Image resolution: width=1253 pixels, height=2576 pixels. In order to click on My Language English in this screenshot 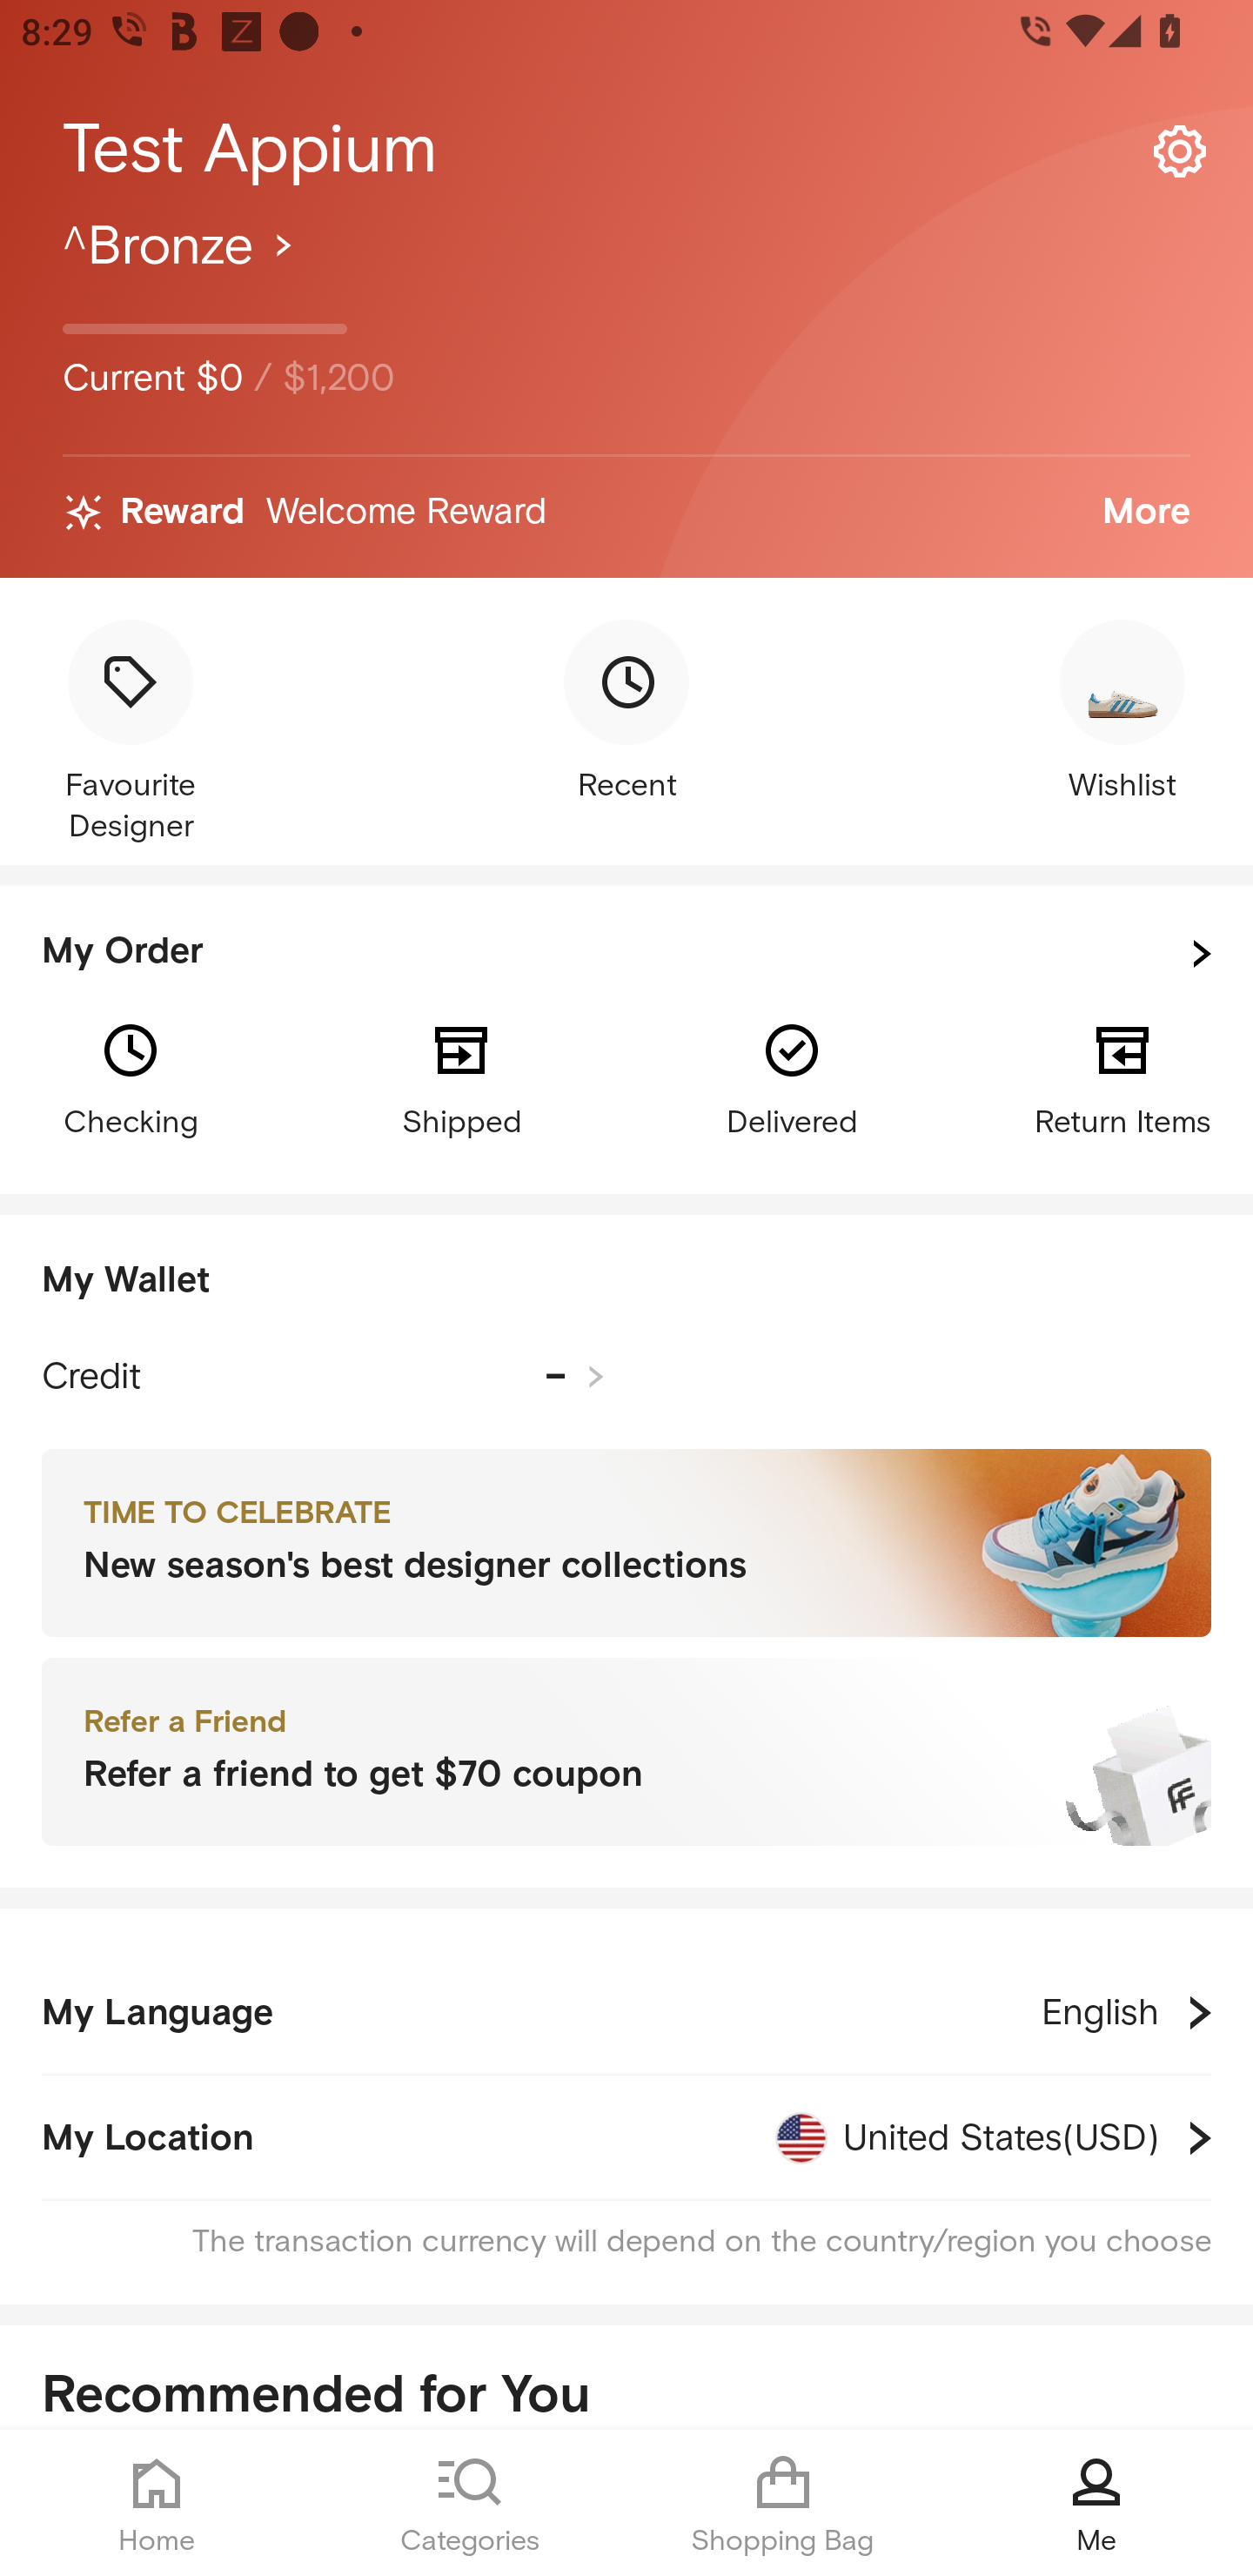, I will do `click(626, 2012)`.